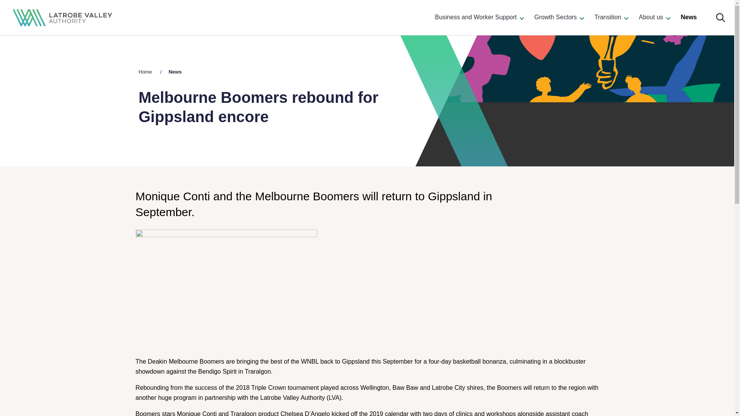  I want to click on Transition, so click(610, 17).